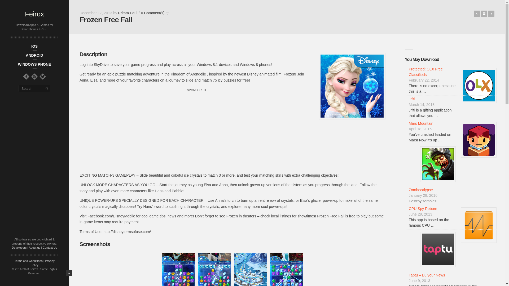  Describe the element at coordinates (34, 55) in the screenshot. I see `ANDROID` at that location.